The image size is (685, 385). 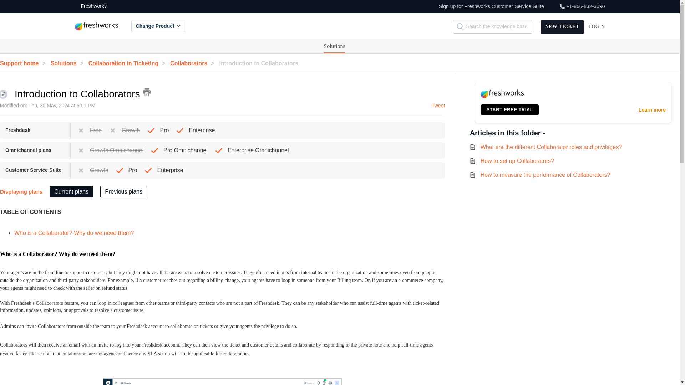 What do you see at coordinates (146, 92) in the screenshot?
I see `Print this Article` at bounding box center [146, 92].